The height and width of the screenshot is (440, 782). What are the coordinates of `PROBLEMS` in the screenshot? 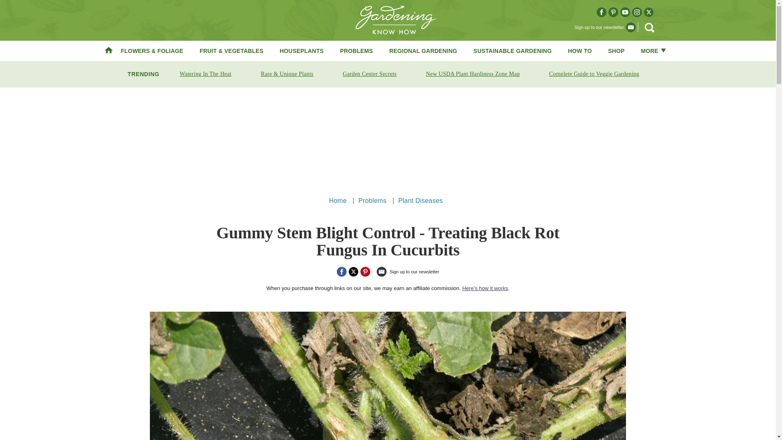 It's located at (356, 51).